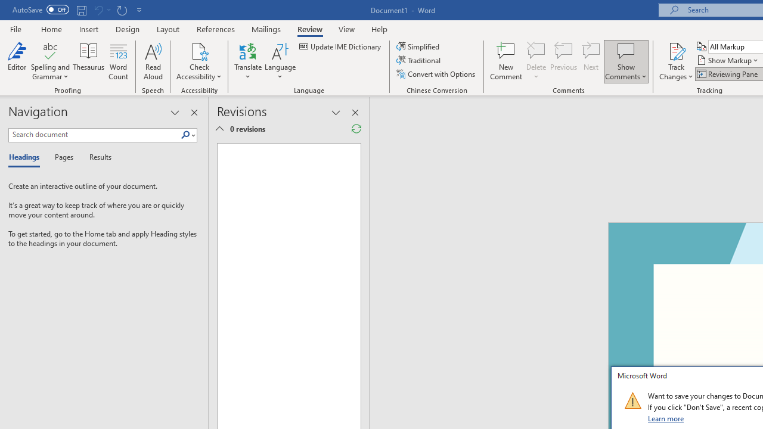  What do you see at coordinates (420, 61) in the screenshot?
I see `Traditional` at bounding box center [420, 61].